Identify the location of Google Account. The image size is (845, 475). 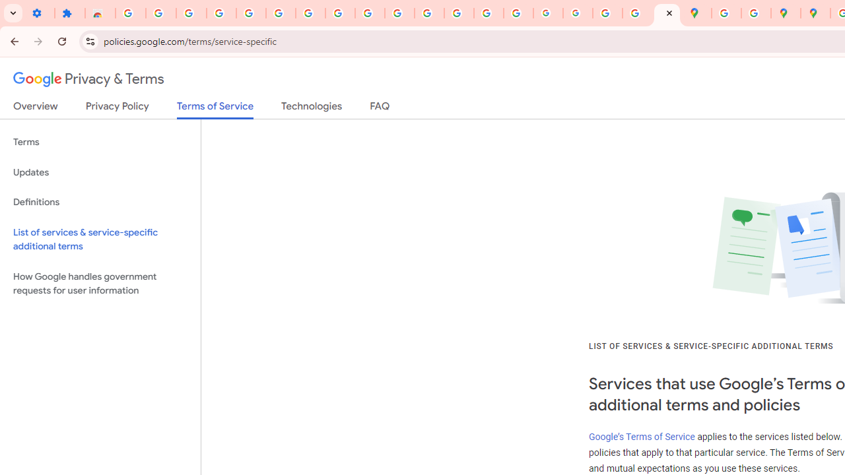
(339, 13).